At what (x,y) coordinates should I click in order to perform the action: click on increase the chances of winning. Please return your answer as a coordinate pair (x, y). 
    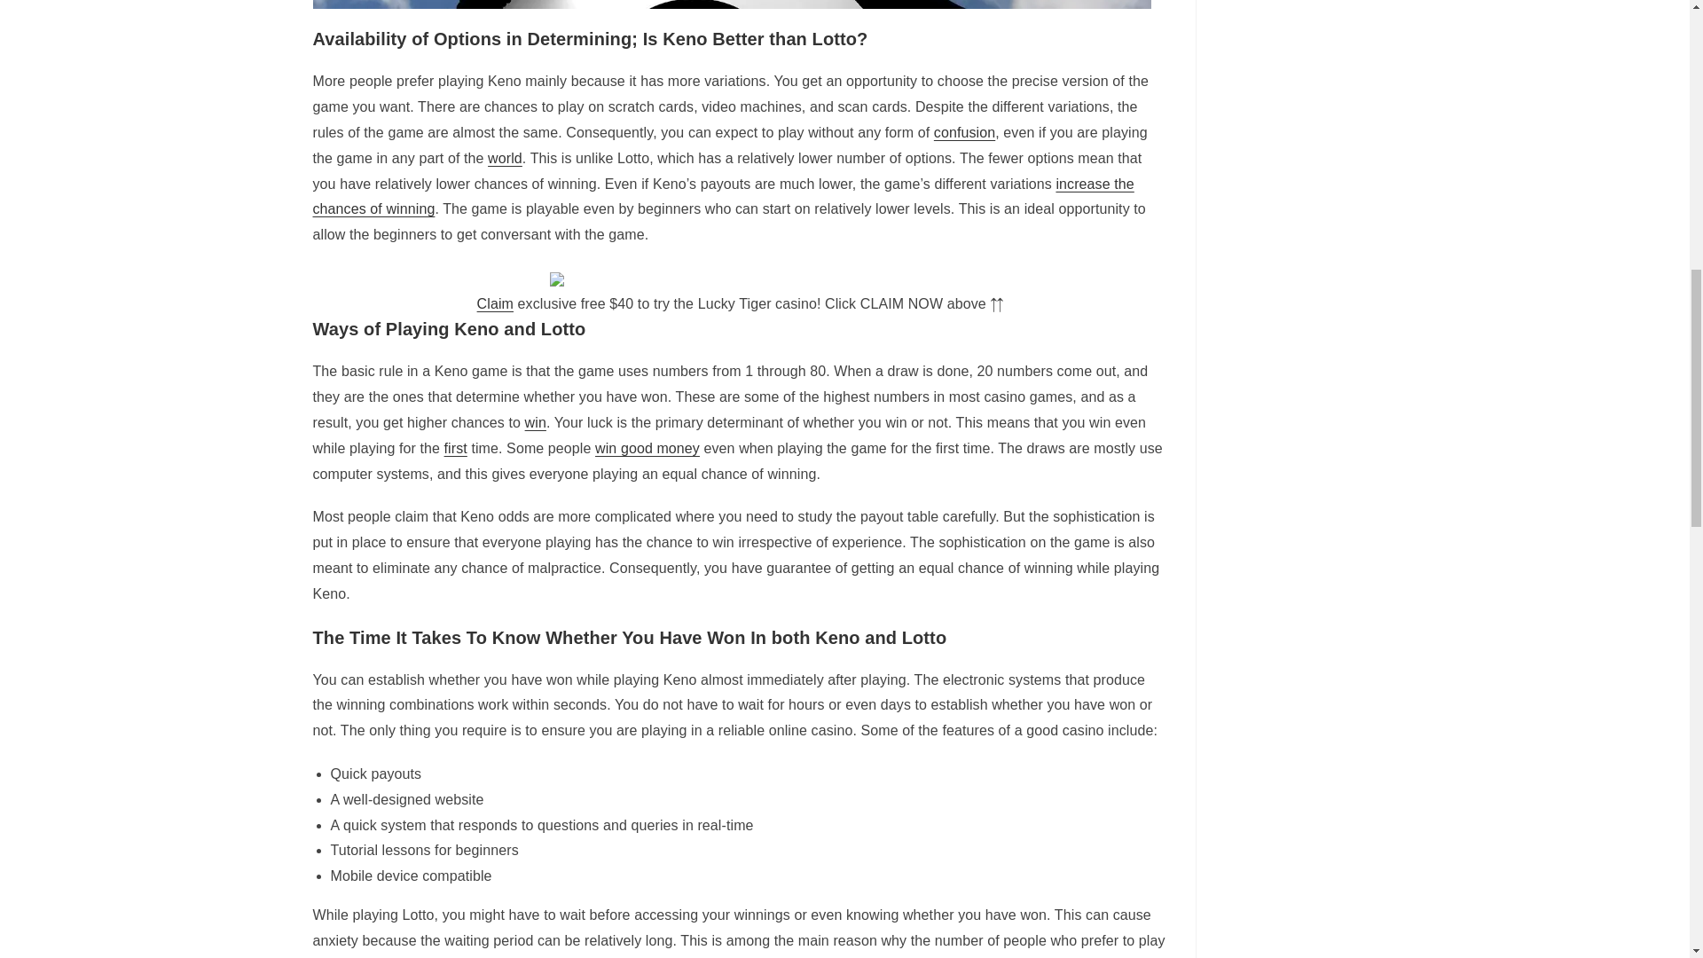
    Looking at the image, I should click on (722, 195).